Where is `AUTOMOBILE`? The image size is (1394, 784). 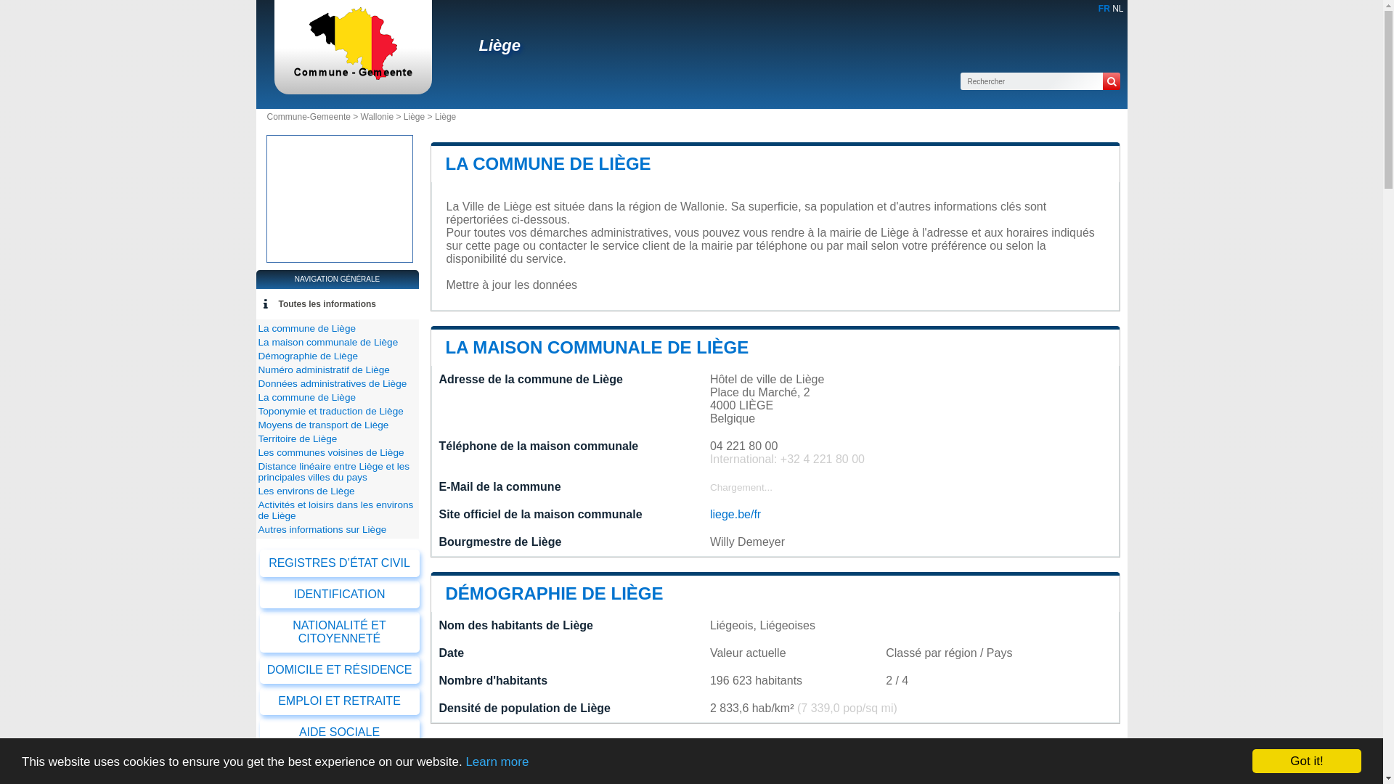
AUTOMOBILE is located at coordinates (340, 764).